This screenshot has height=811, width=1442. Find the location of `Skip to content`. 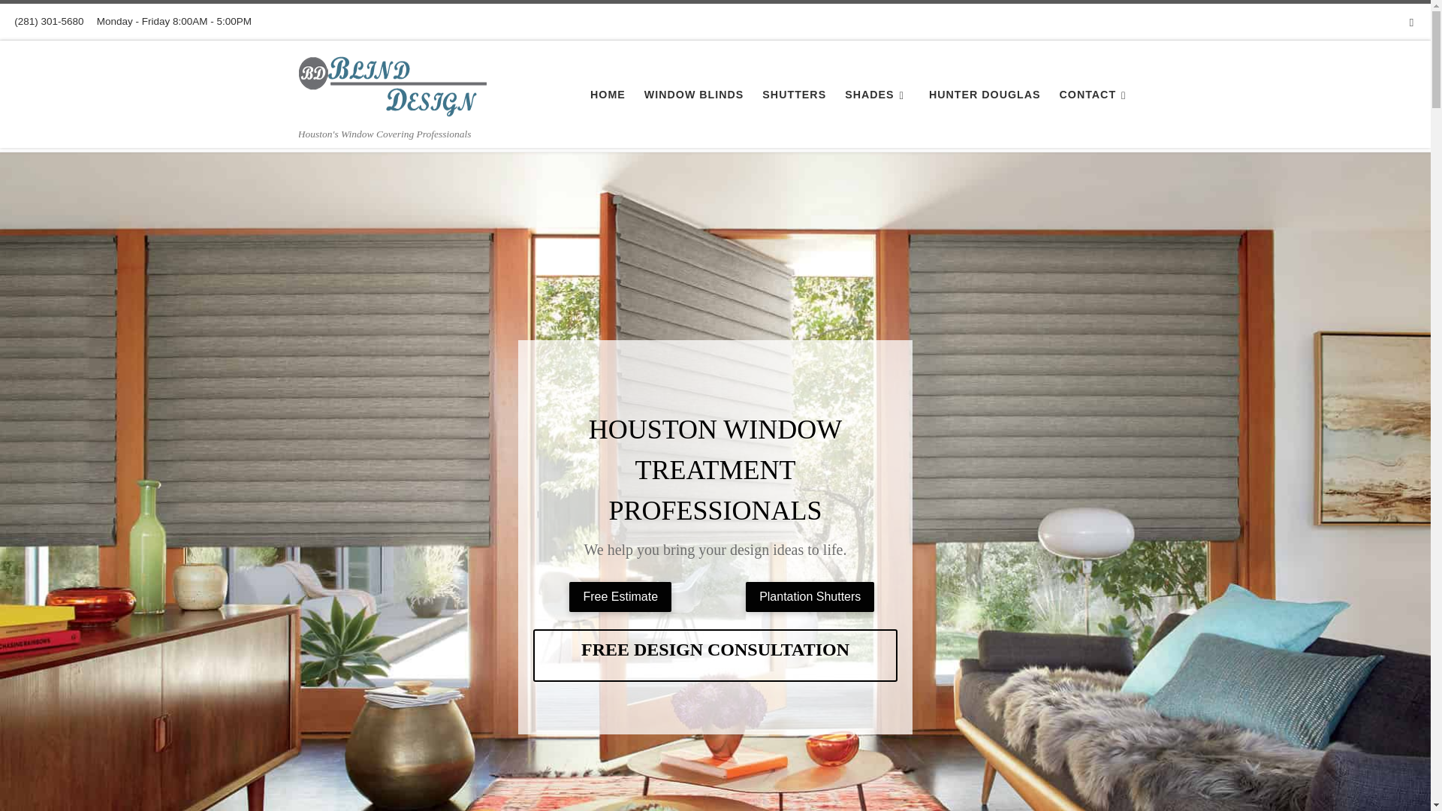

Skip to content is located at coordinates (60, 20).